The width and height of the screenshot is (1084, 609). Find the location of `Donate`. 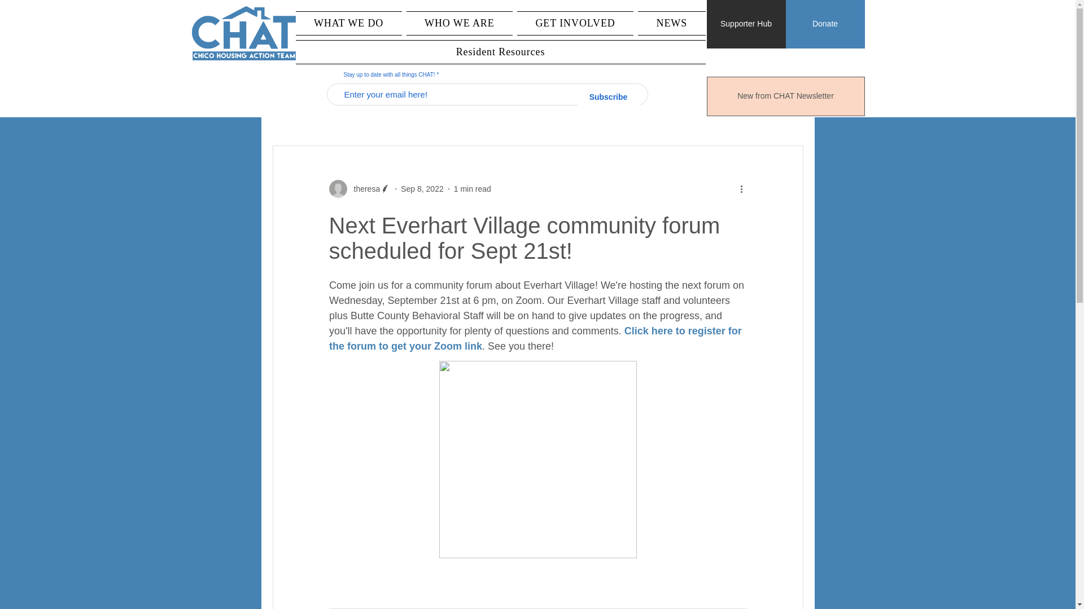

Donate is located at coordinates (825, 24).